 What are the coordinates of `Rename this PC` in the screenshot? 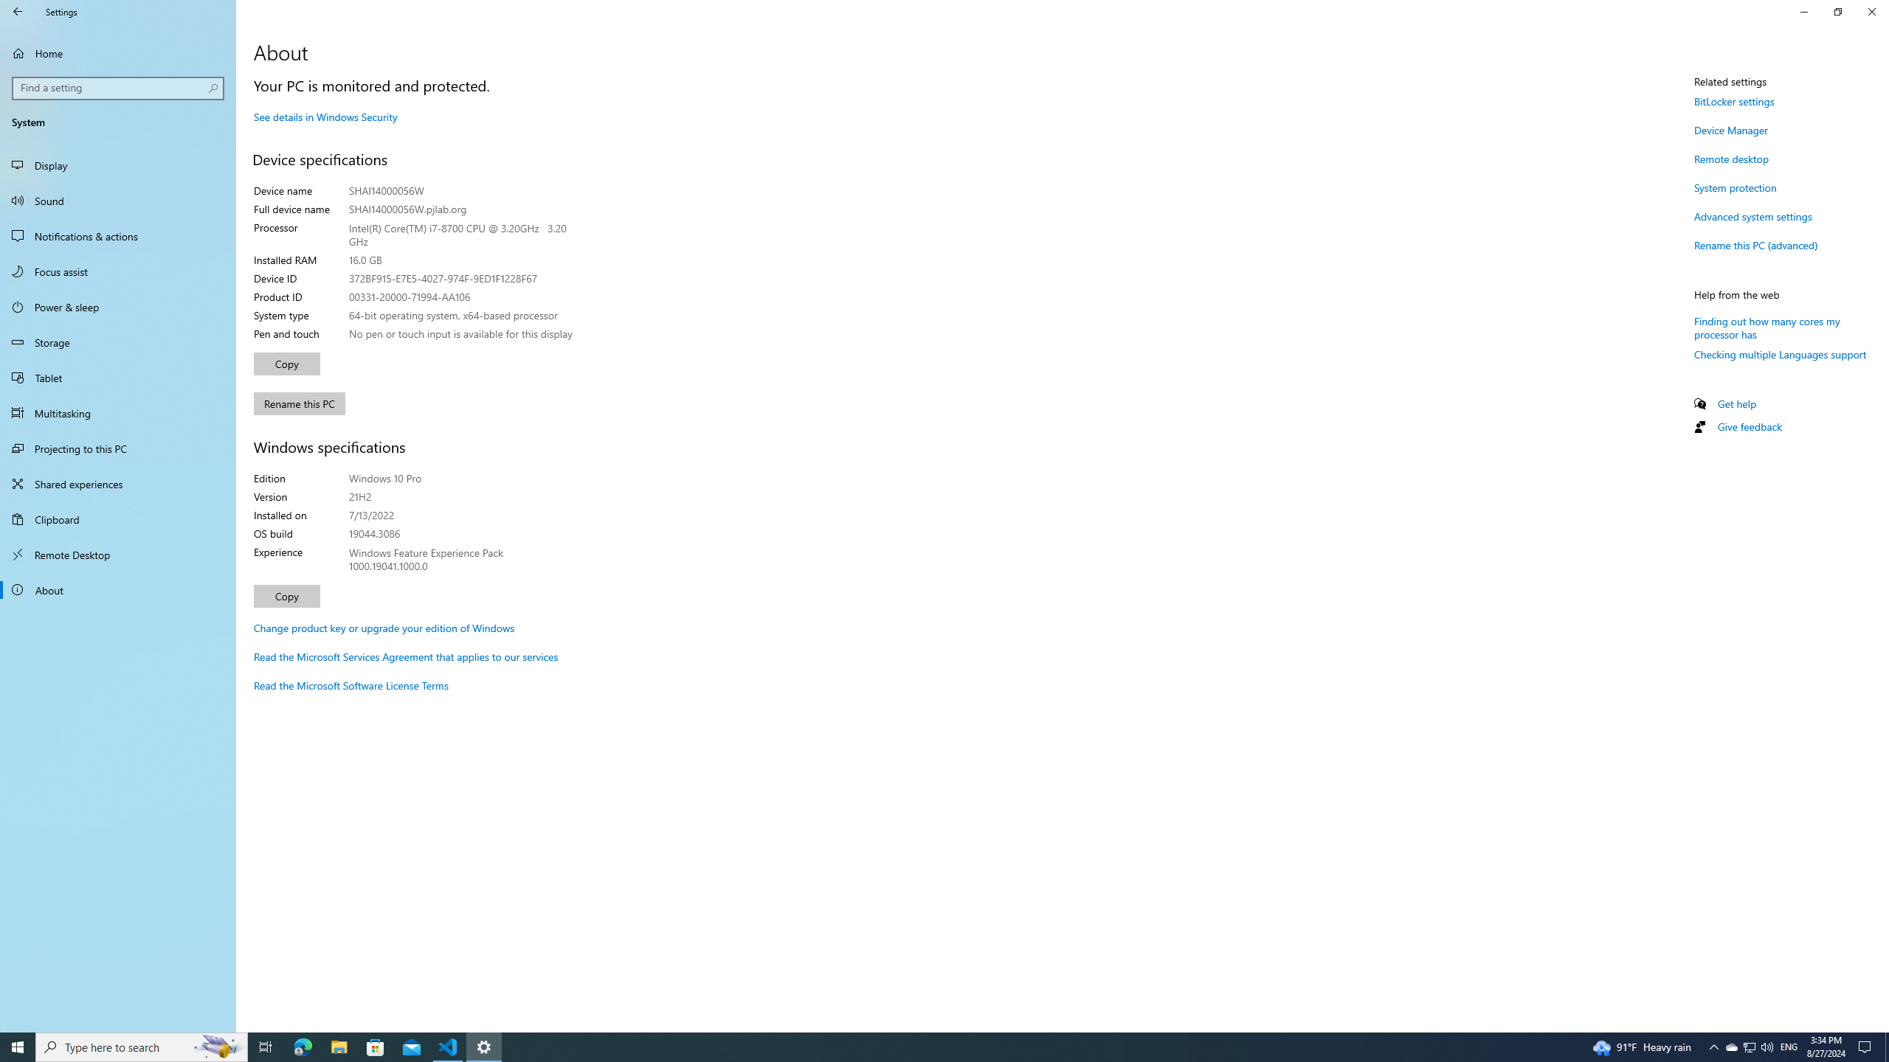 It's located at (300, 403).